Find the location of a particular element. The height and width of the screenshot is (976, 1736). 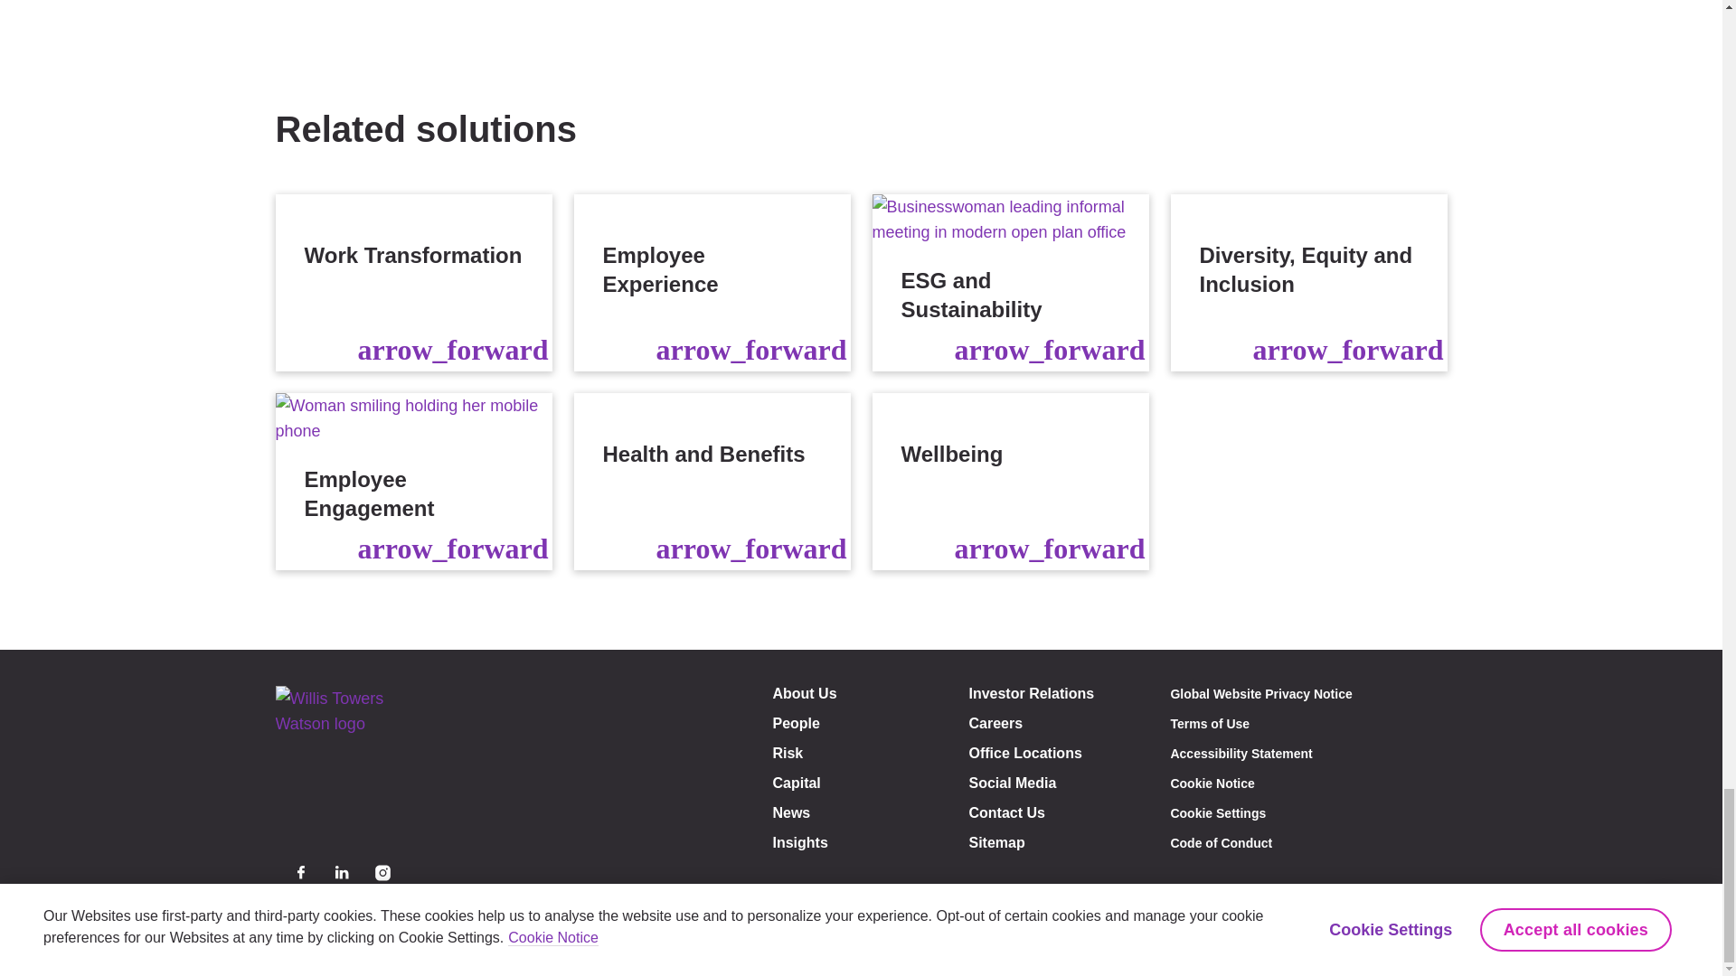

Wellbeing is located at coordinates (1009, 481).